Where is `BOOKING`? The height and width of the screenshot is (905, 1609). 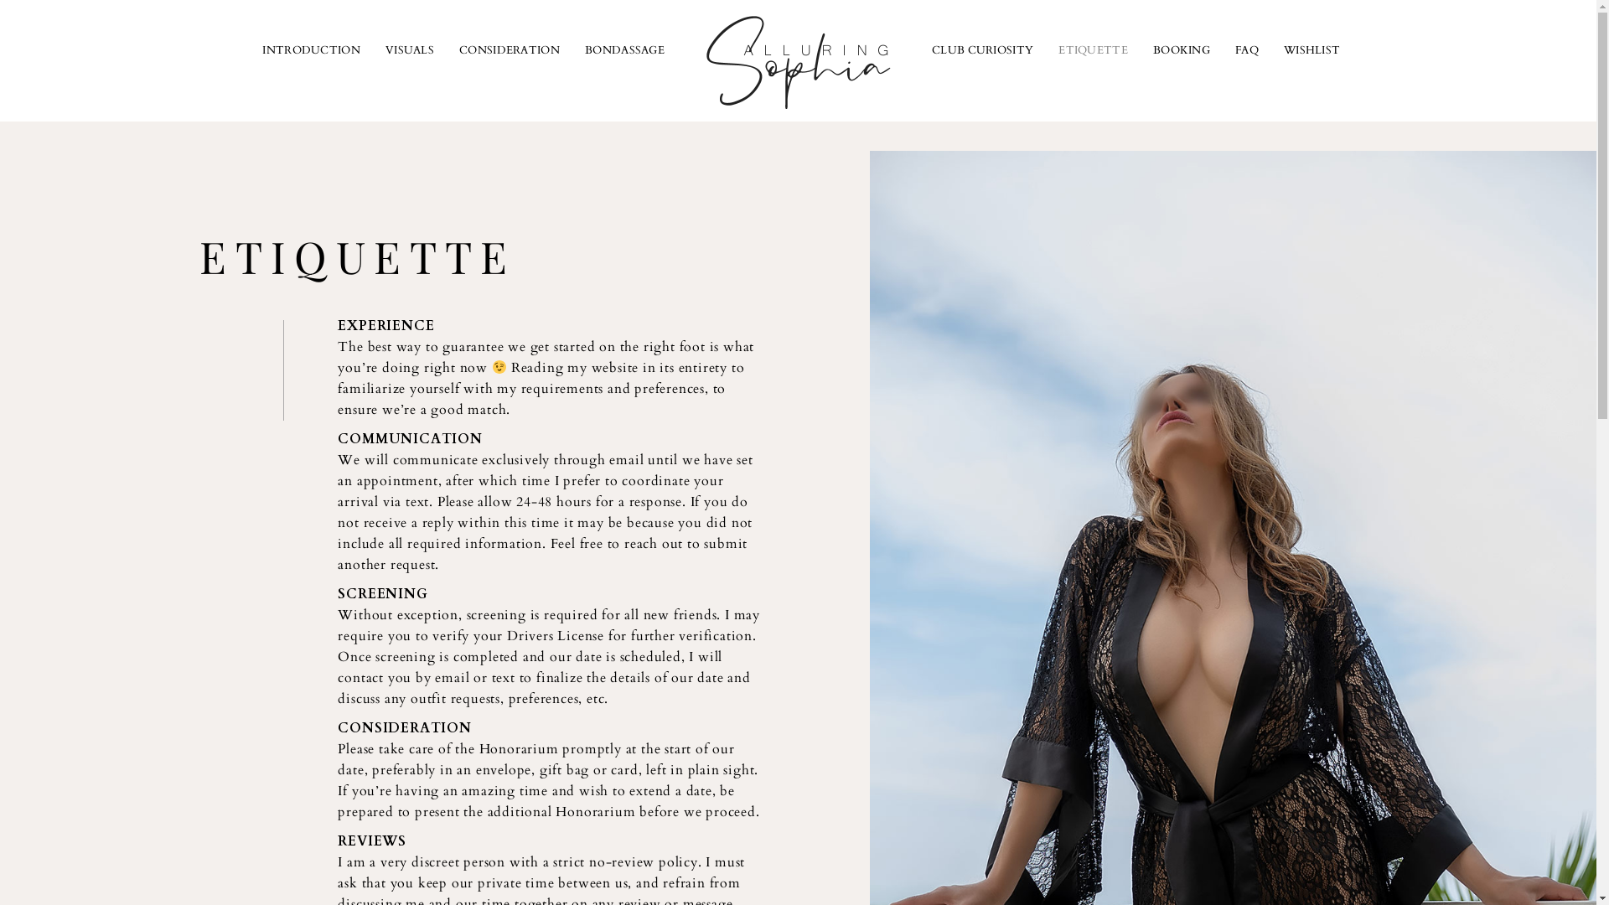
BOOKING is located at coordinates (1182, 50).